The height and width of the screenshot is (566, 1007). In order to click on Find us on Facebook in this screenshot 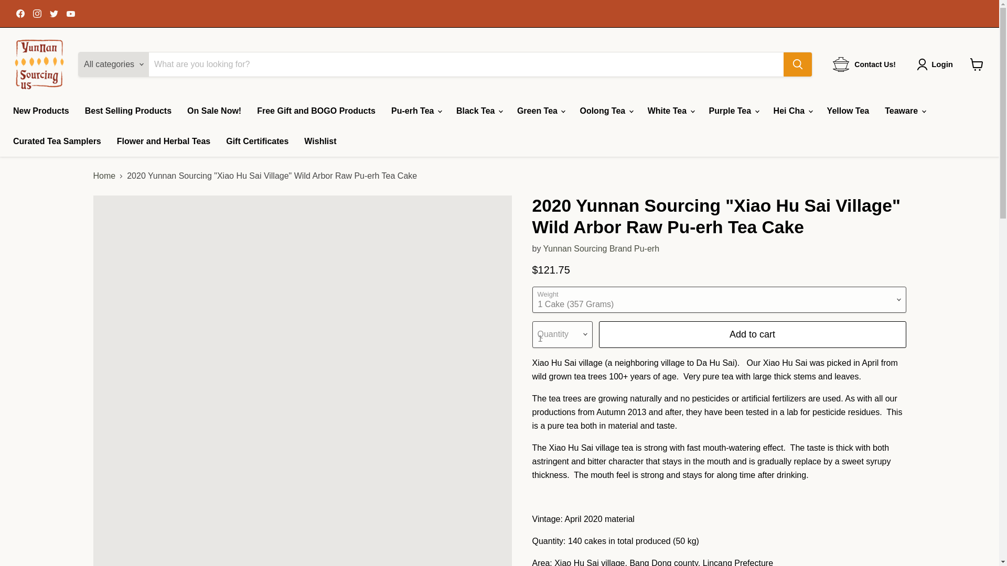, I will do `click(20, 13)`.